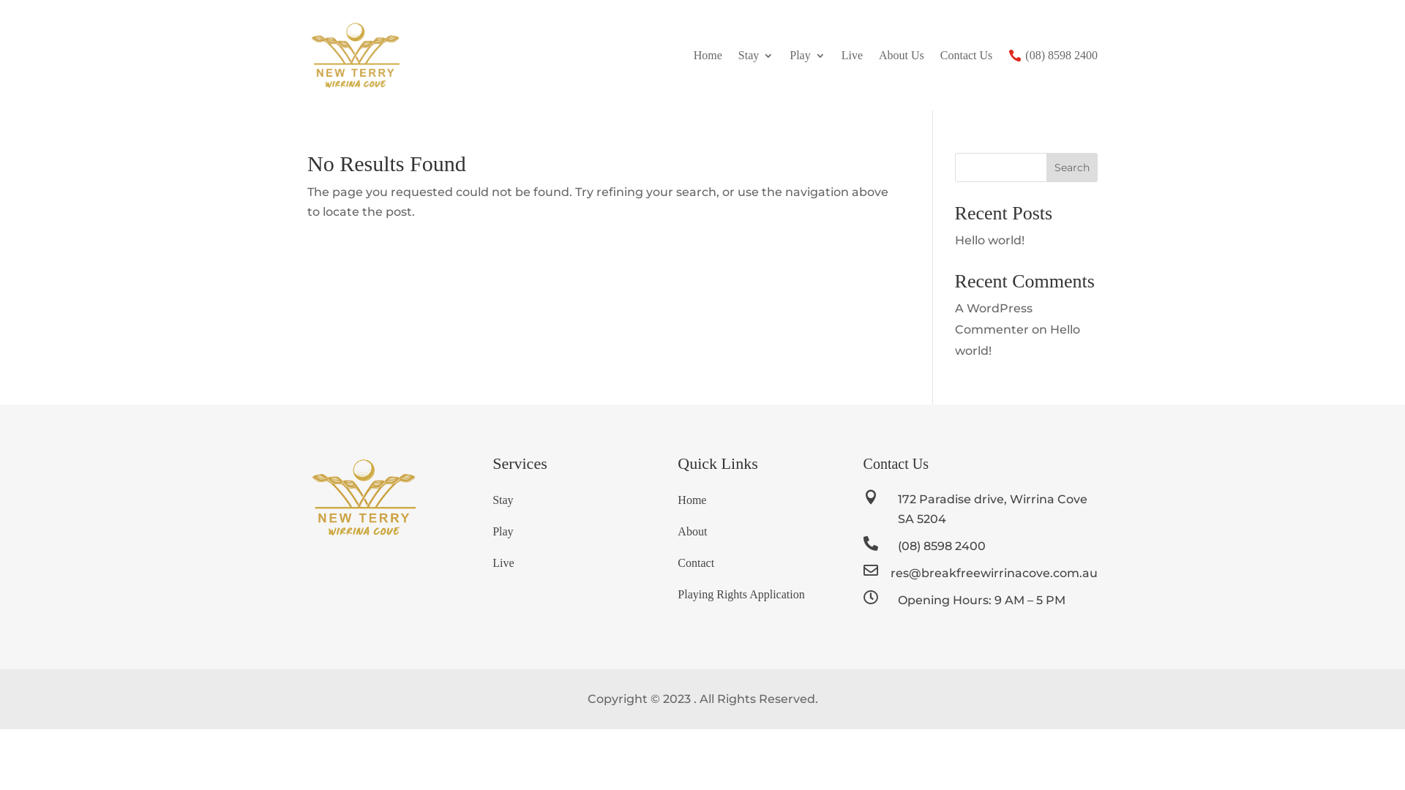 This screenshot has height=790, width=1405. I want to click on Home, so click(708, 56).